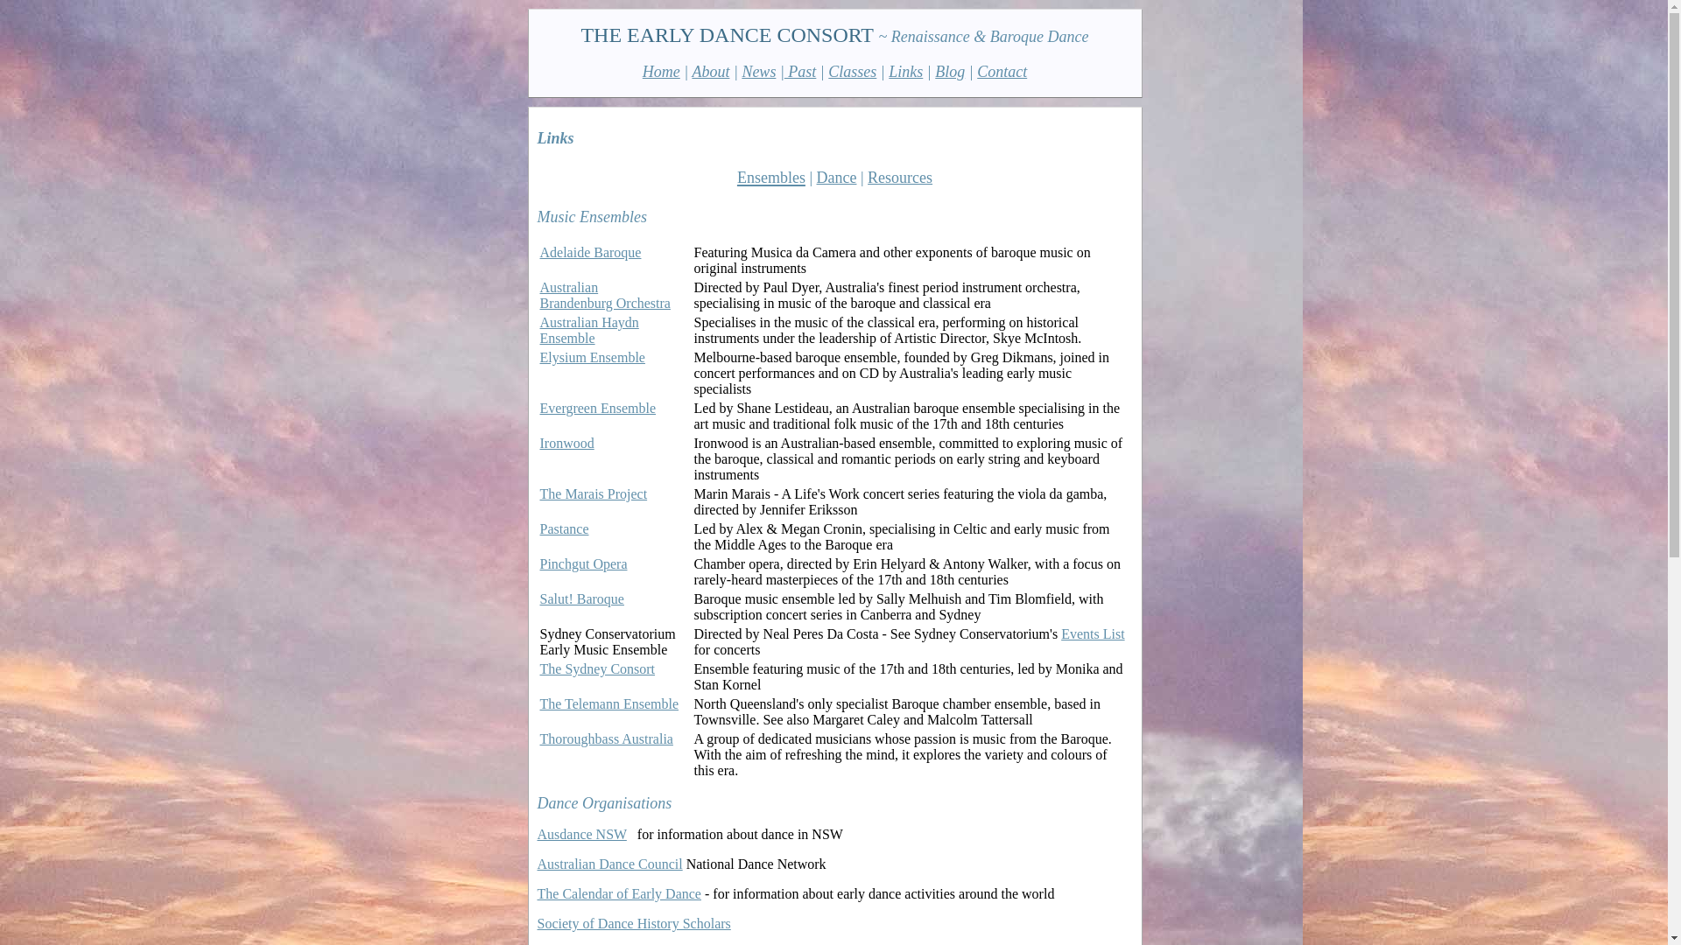 Image resolution: width=1681 pixels, height=945 pixels. Describe the element at coordinates (597, 668) in the screenshot. I see `The Sydney Consort` at that location.